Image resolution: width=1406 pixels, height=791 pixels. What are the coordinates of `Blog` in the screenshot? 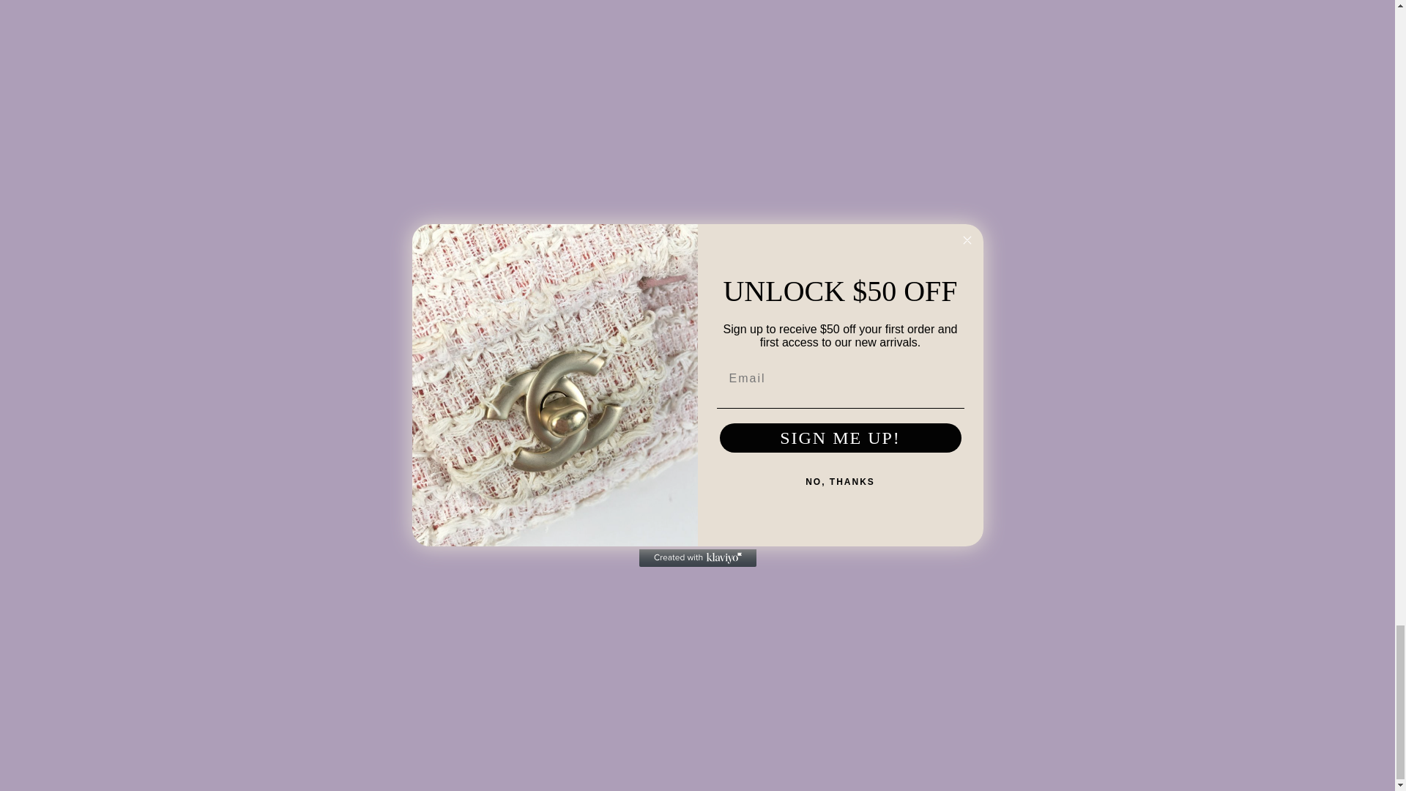 It's located at (470, 668).